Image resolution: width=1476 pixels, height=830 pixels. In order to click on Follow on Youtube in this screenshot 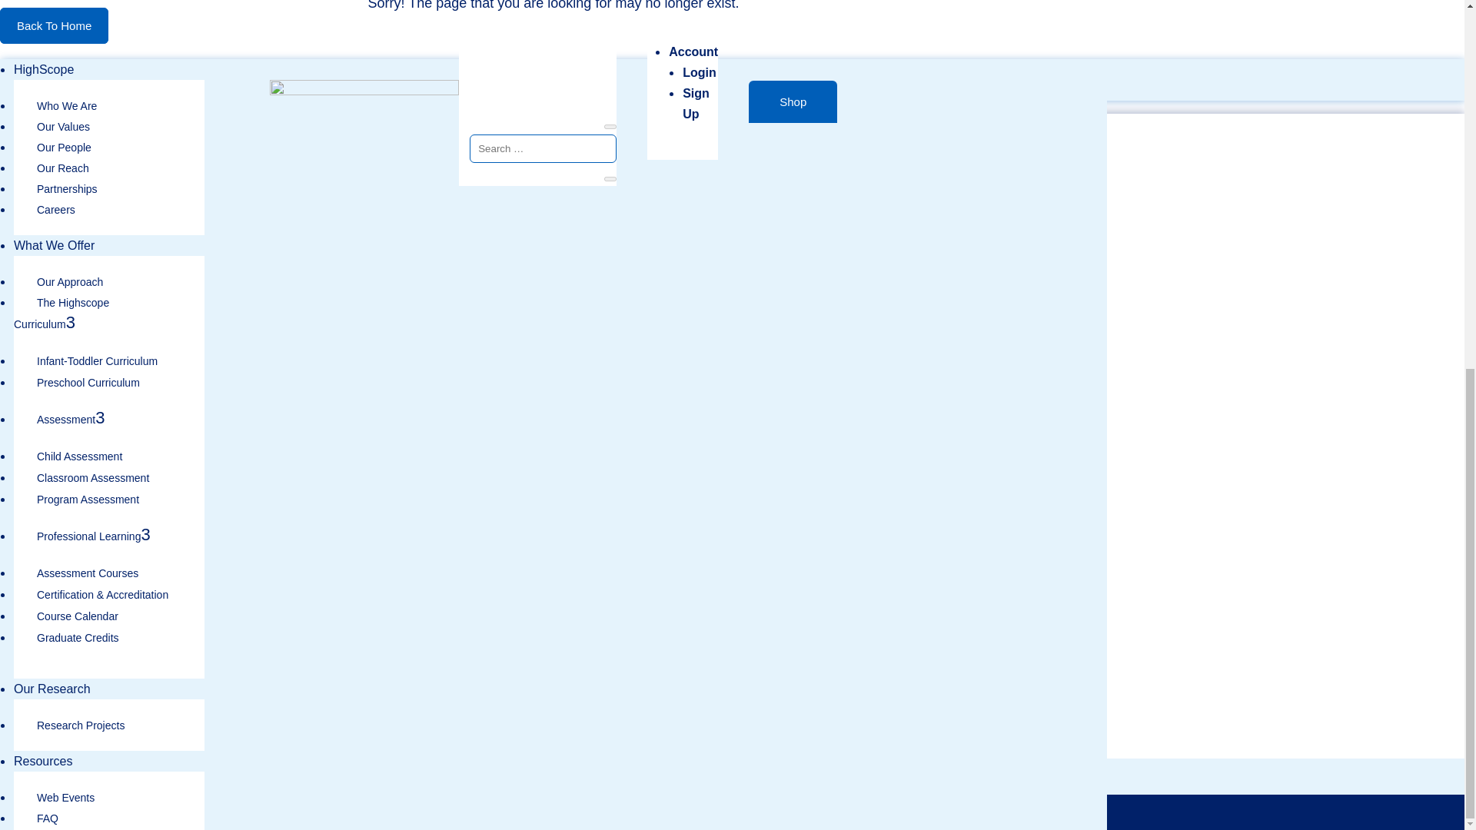, I will do `click(1087, 627)`.